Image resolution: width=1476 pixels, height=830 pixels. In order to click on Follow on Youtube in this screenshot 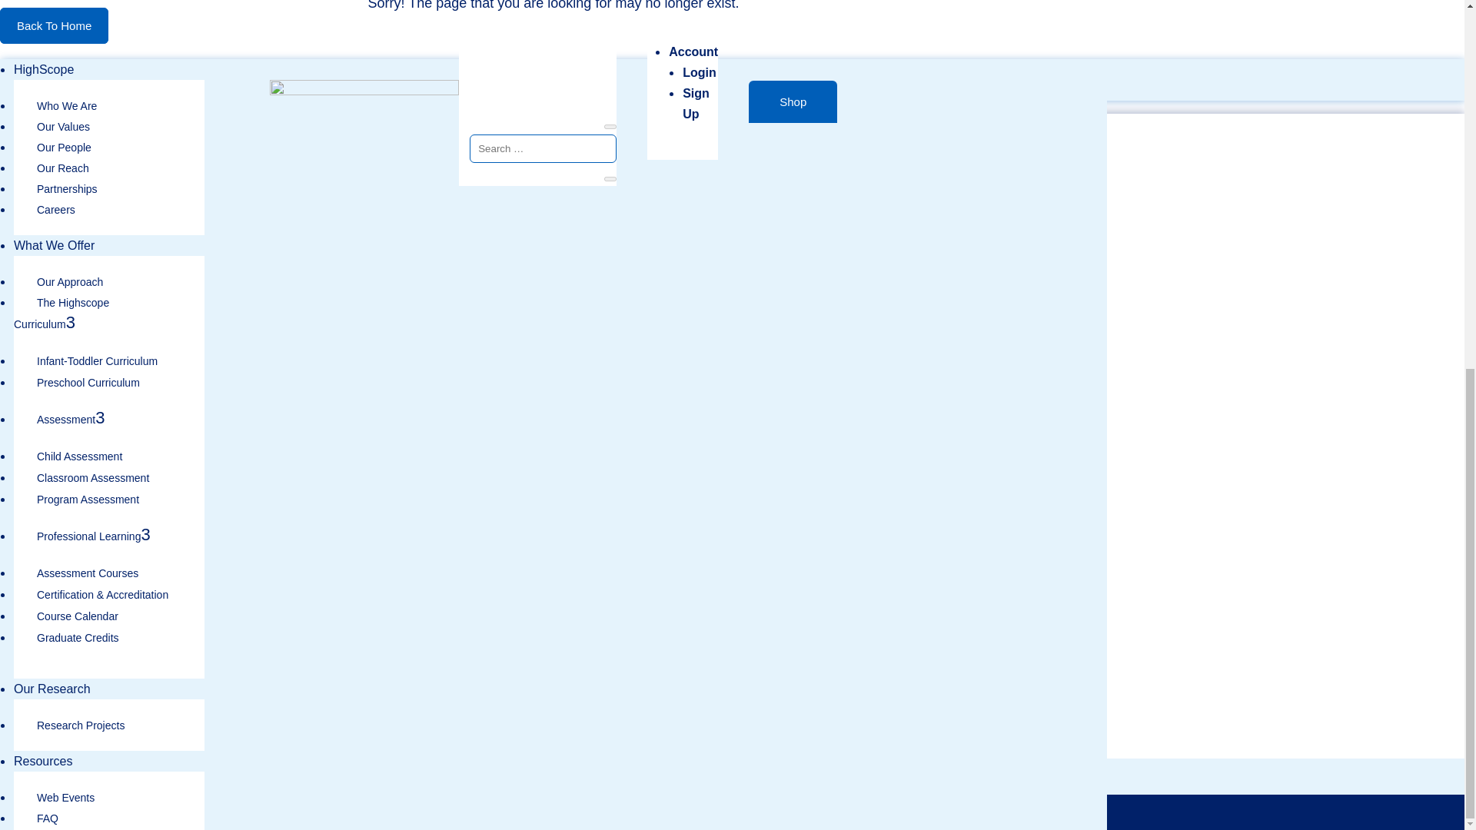, I will do `click(1087, 627)`.